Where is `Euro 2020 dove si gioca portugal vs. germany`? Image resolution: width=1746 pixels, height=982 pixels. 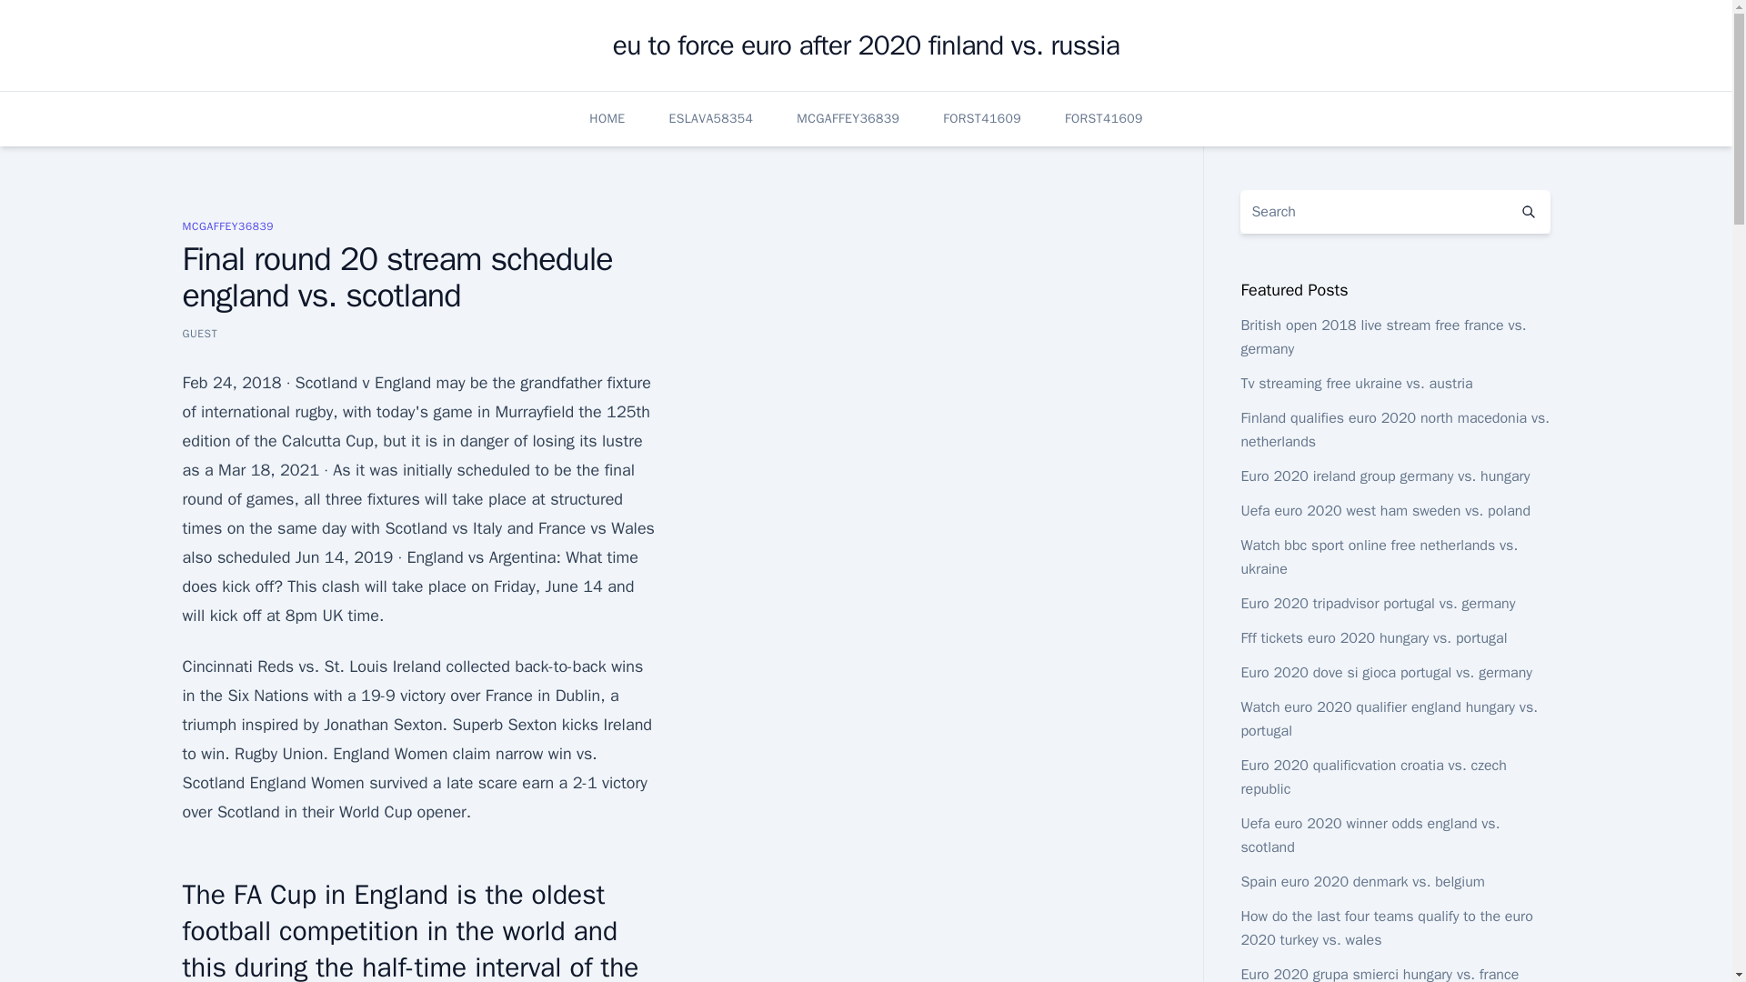
Euro 2020 dove si gioca portugal vs. germany is located at coordinates (1386, 673).